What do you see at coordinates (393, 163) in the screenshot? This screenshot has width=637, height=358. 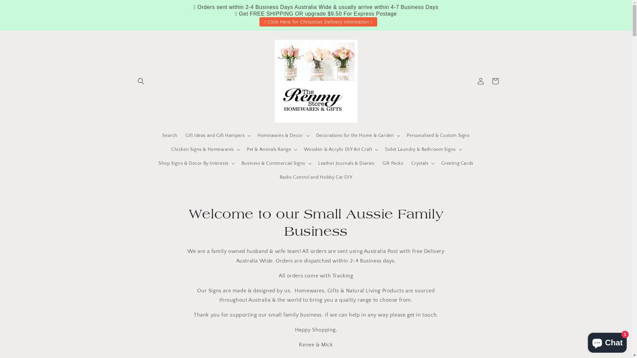 I see `Gift Packs` at bounding box center [393, 163].